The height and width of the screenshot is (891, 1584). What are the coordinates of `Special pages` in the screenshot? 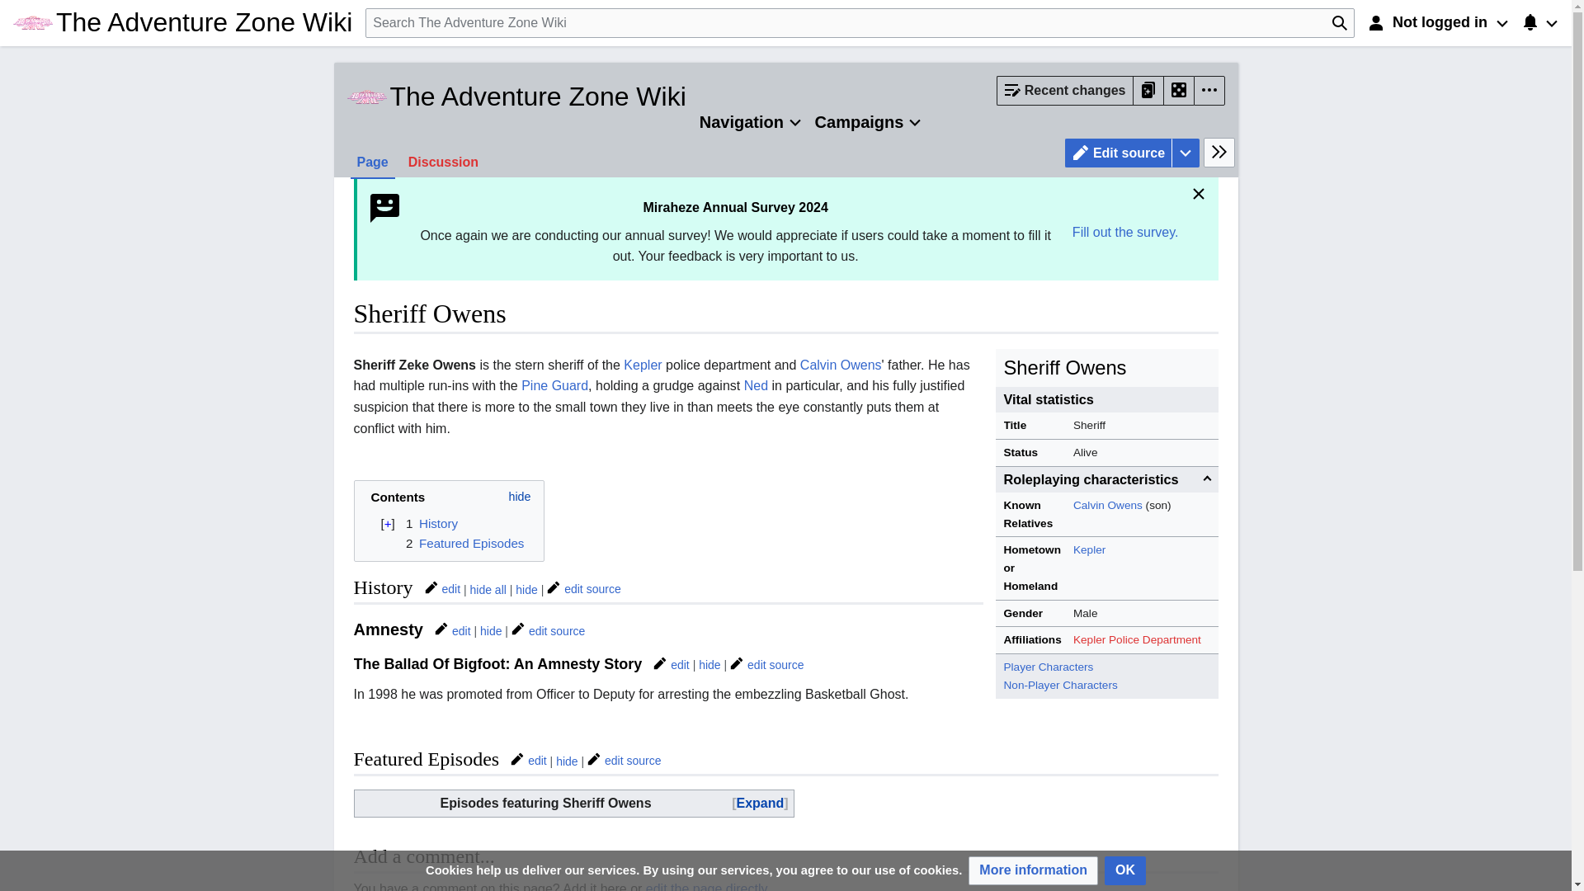 It's located at (1148, 91).